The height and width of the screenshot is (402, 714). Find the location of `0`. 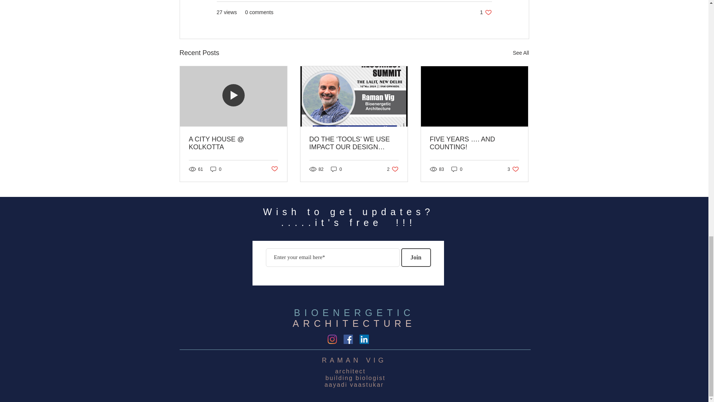

0 is located at coordinates (521, 53).